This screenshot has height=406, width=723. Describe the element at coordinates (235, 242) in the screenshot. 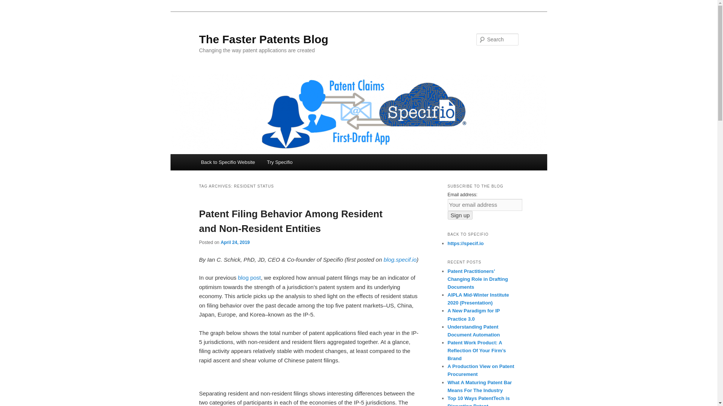

I see `4:36 pm` at that location.